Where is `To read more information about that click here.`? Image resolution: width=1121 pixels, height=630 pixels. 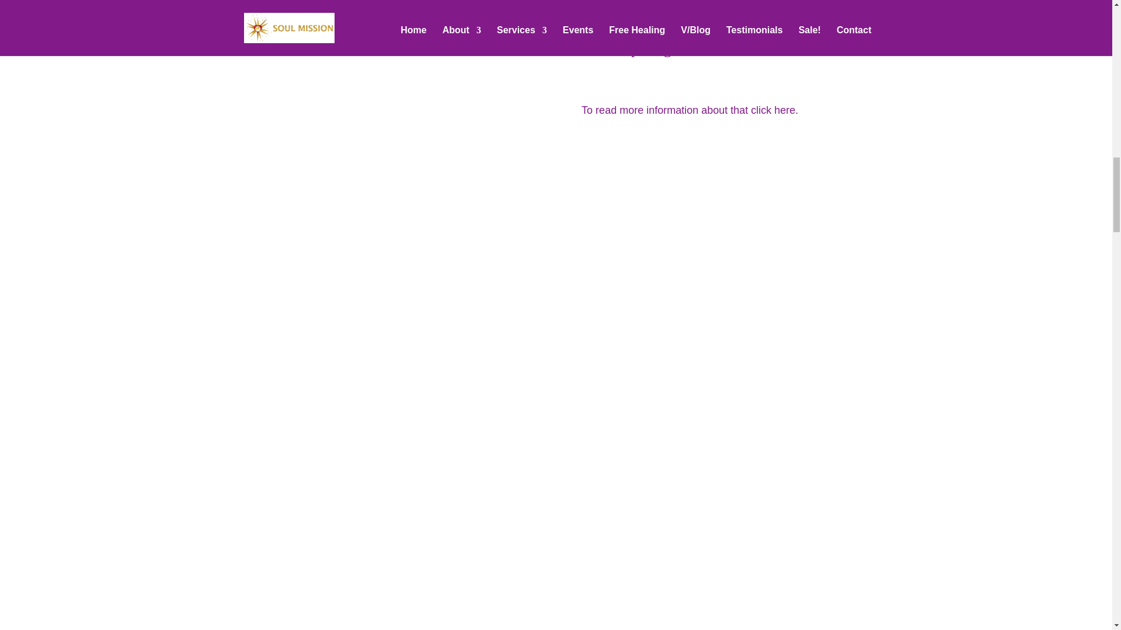
To read more information about that click here. is located at coordinates (690, 110).